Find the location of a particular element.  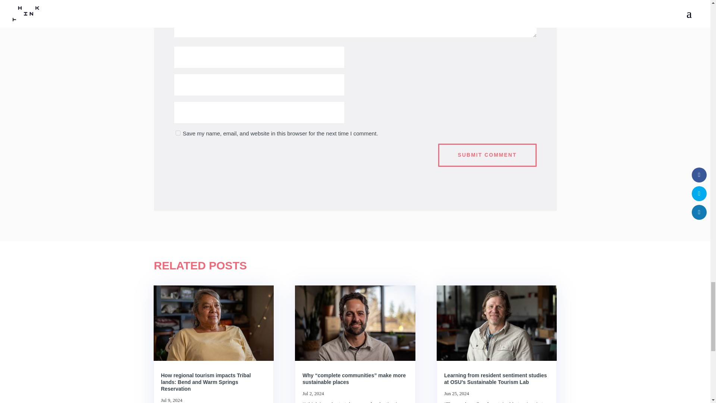

yes is located at coordinates (178, 133).